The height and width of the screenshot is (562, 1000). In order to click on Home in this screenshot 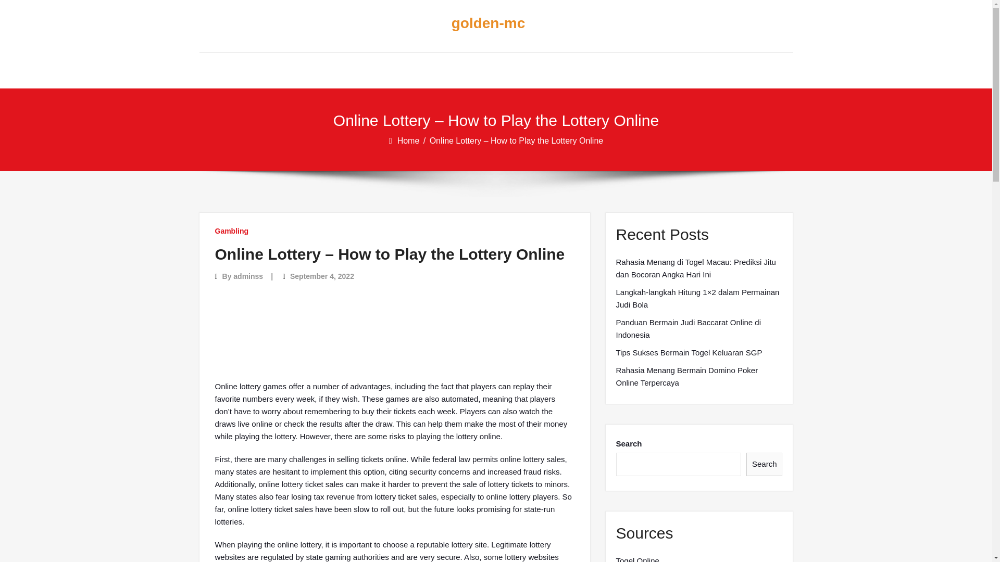, I will do `click(409, 140)`.